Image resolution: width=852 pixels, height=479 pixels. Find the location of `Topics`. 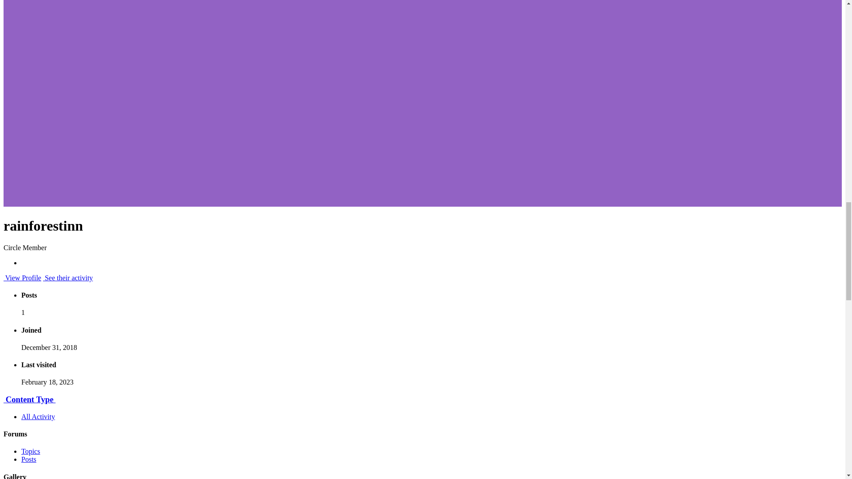

Topics is located at coordinates (31, 451).